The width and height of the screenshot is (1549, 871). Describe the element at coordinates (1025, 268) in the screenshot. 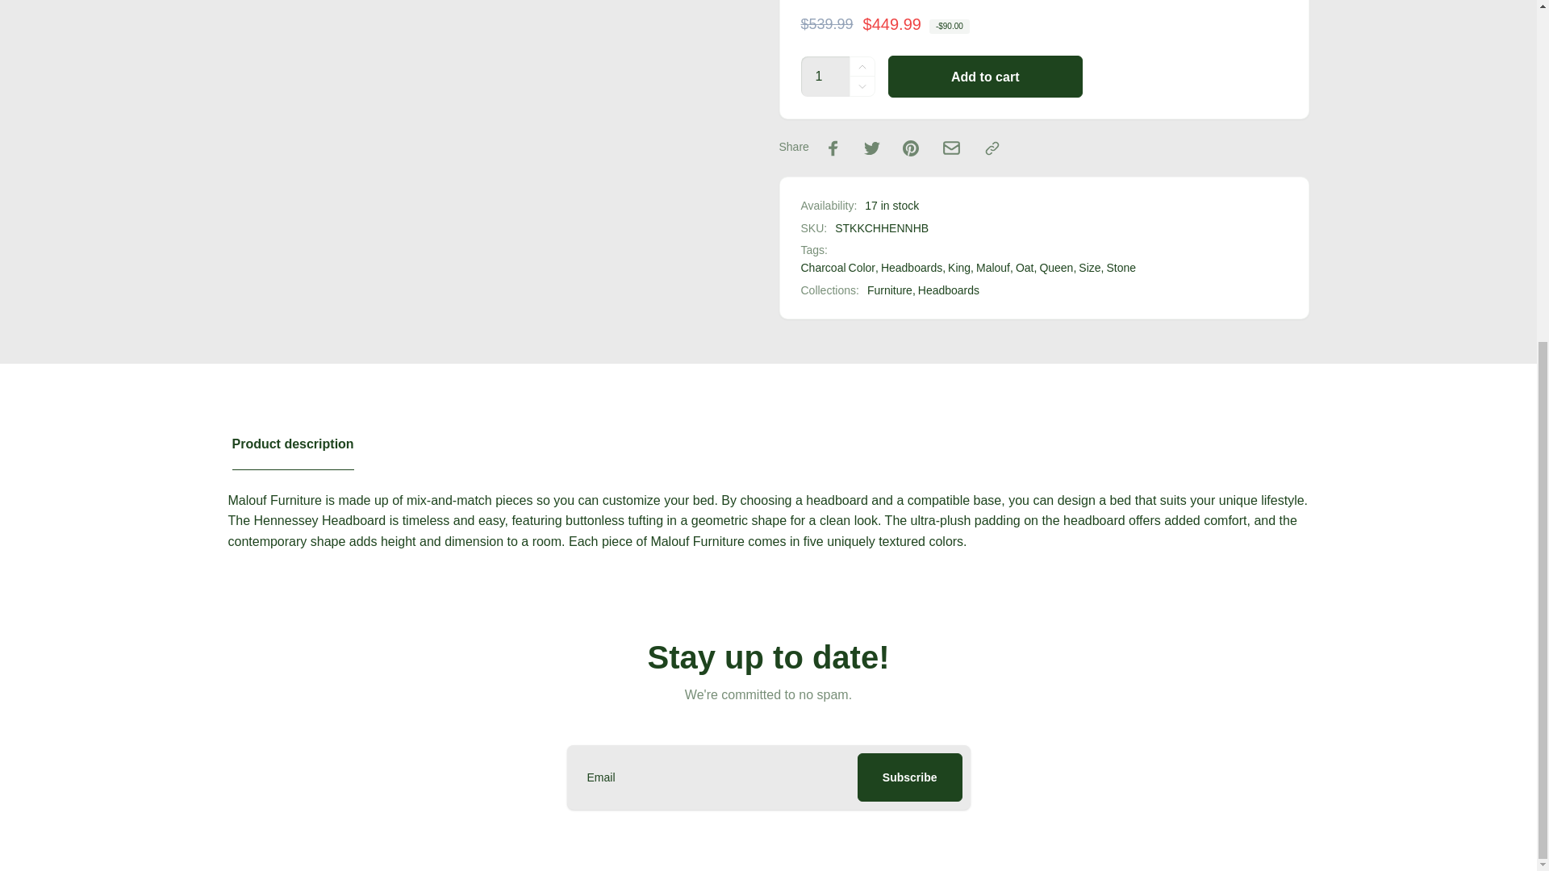

I see `Show products matching tag Oat` at that location.